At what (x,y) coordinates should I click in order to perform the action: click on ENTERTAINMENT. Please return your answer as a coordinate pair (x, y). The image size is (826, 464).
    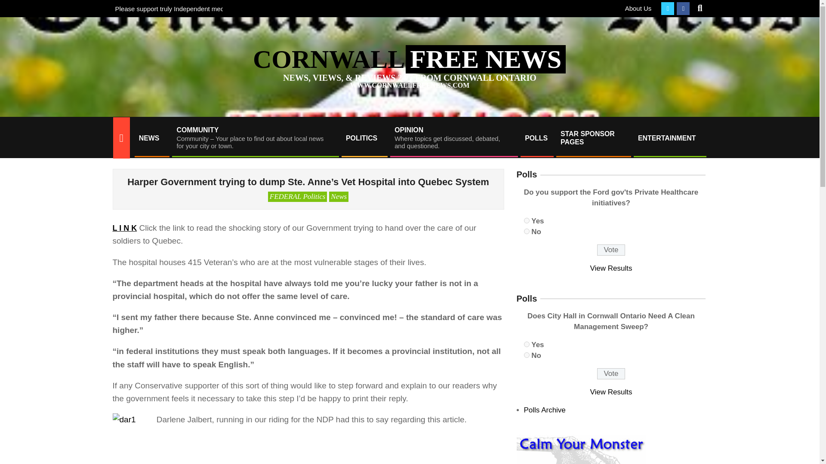
    Looking at the image, I should click on (669, 138).